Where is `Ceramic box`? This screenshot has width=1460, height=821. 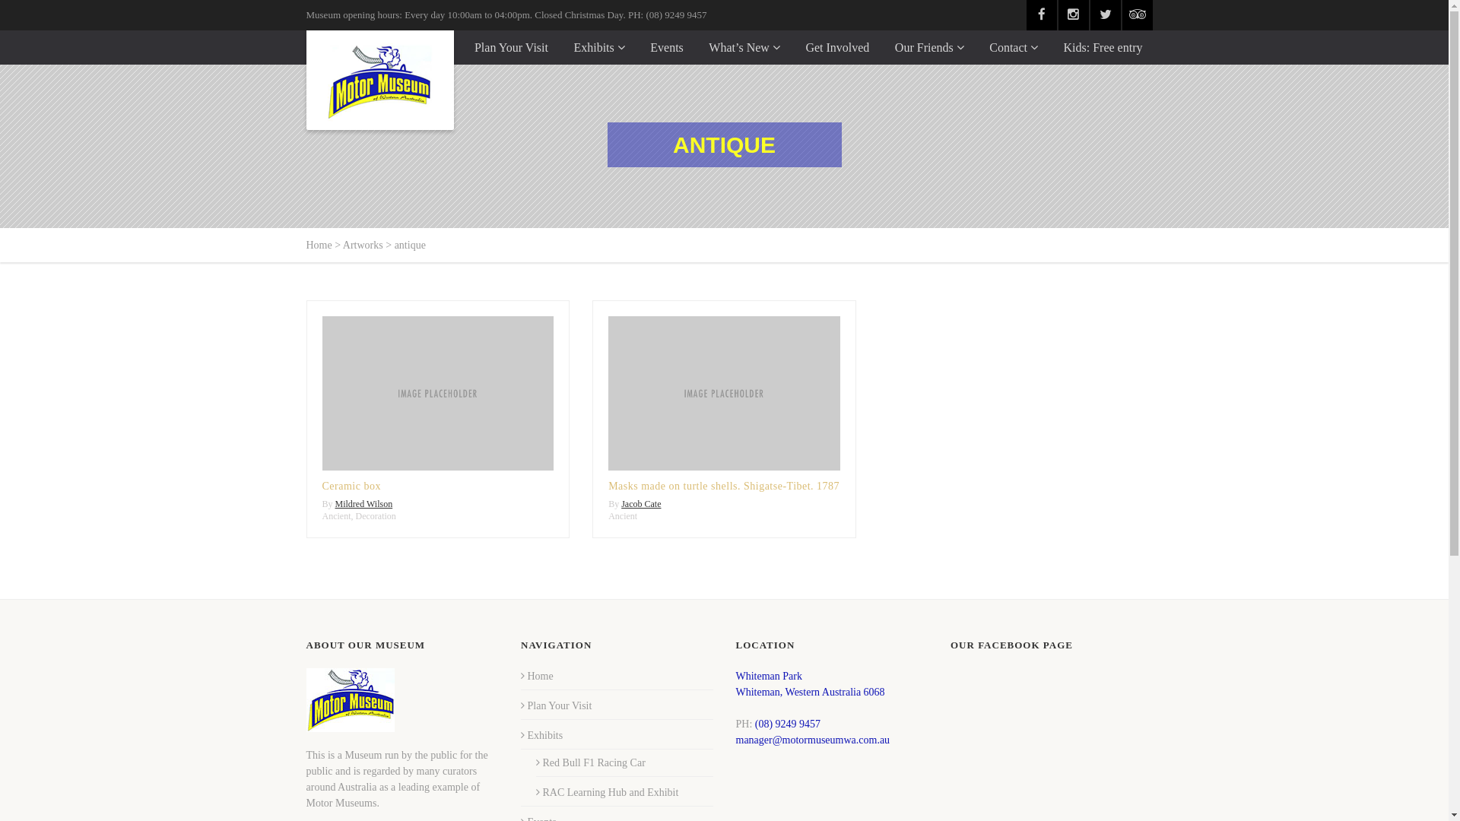 Ceramic box is located at coordinates (351, 487).